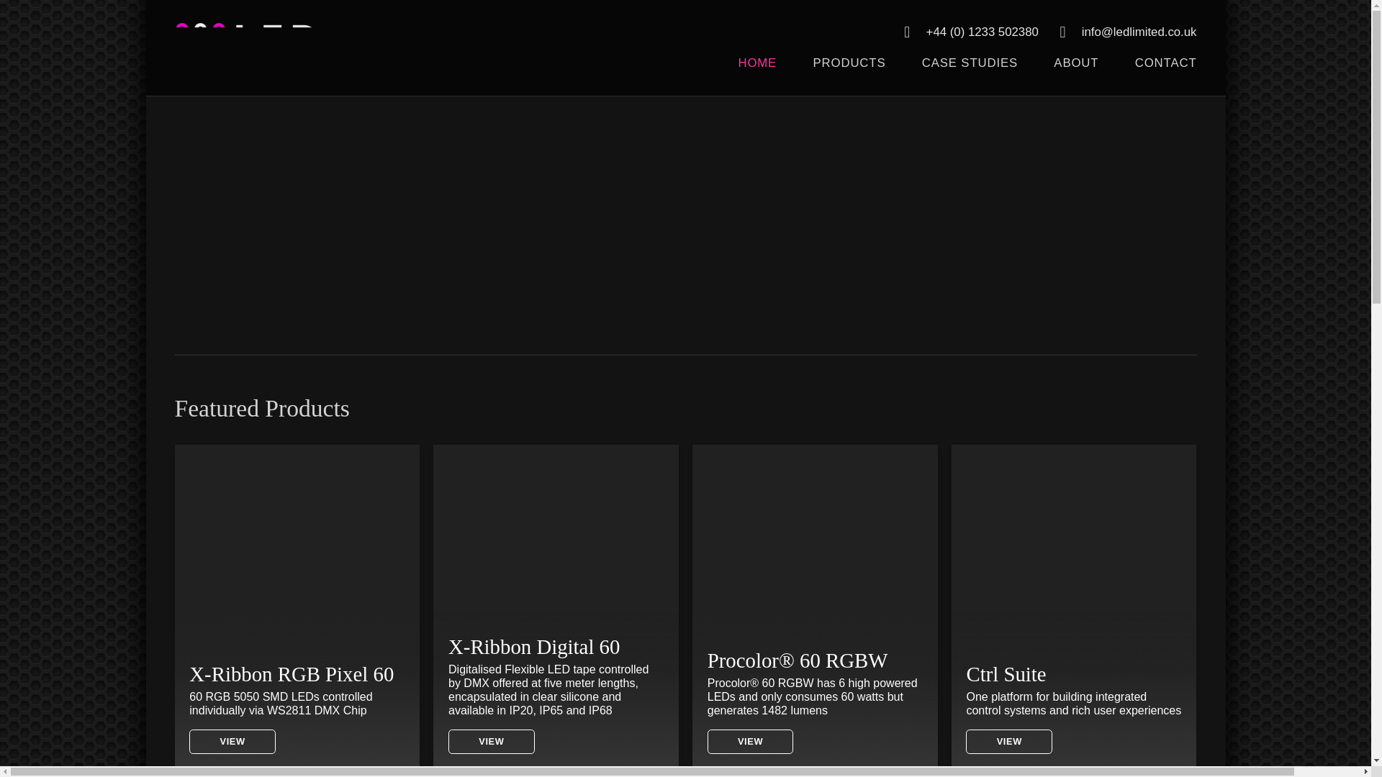  I want to click on HOME, so click(757, 75).